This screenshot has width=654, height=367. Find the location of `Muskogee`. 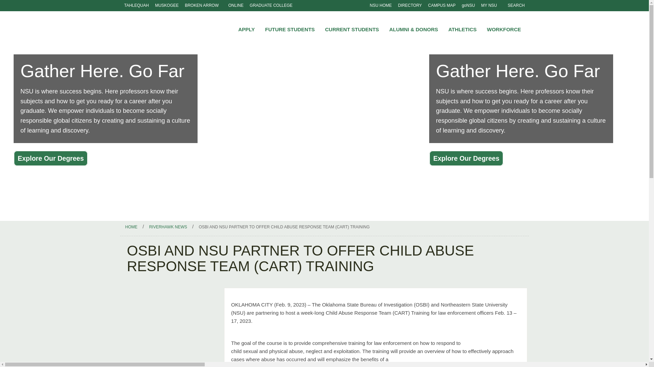

Muskogee is located at coordinates (167, 5).